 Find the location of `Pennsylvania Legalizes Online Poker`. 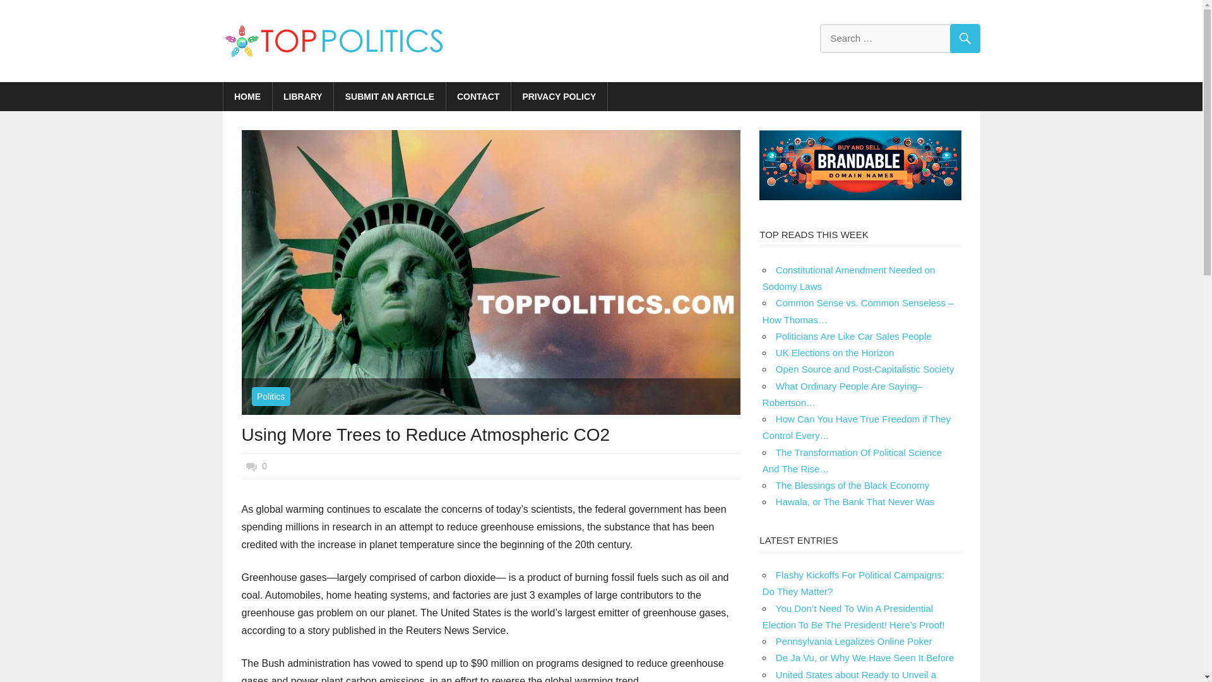

Pennsylvania Legalizes Online Poker is located at coordinates (853, 640).